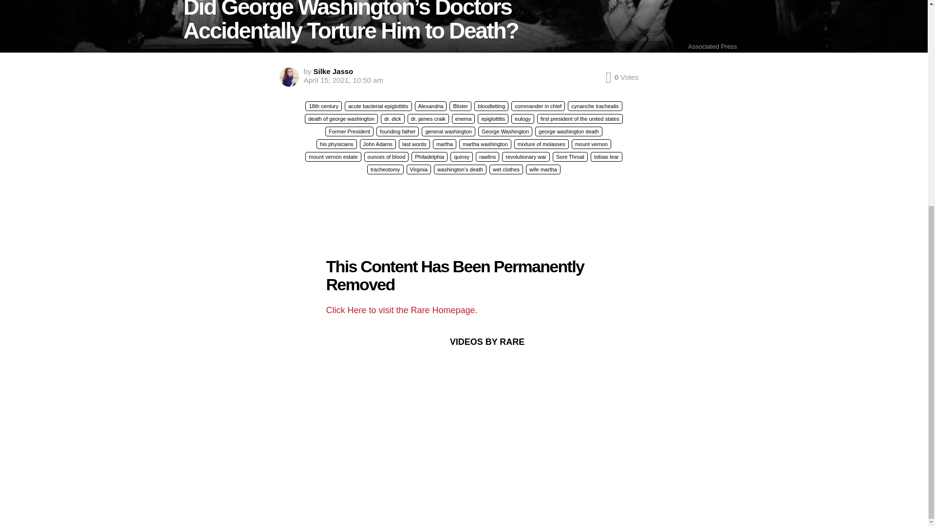 Image resolution: width=935 pixels, height=526 pixels. What do you see at coordinates (448, 131) in the screenshot?
I see `general washington` at bounding box center [448, 131].